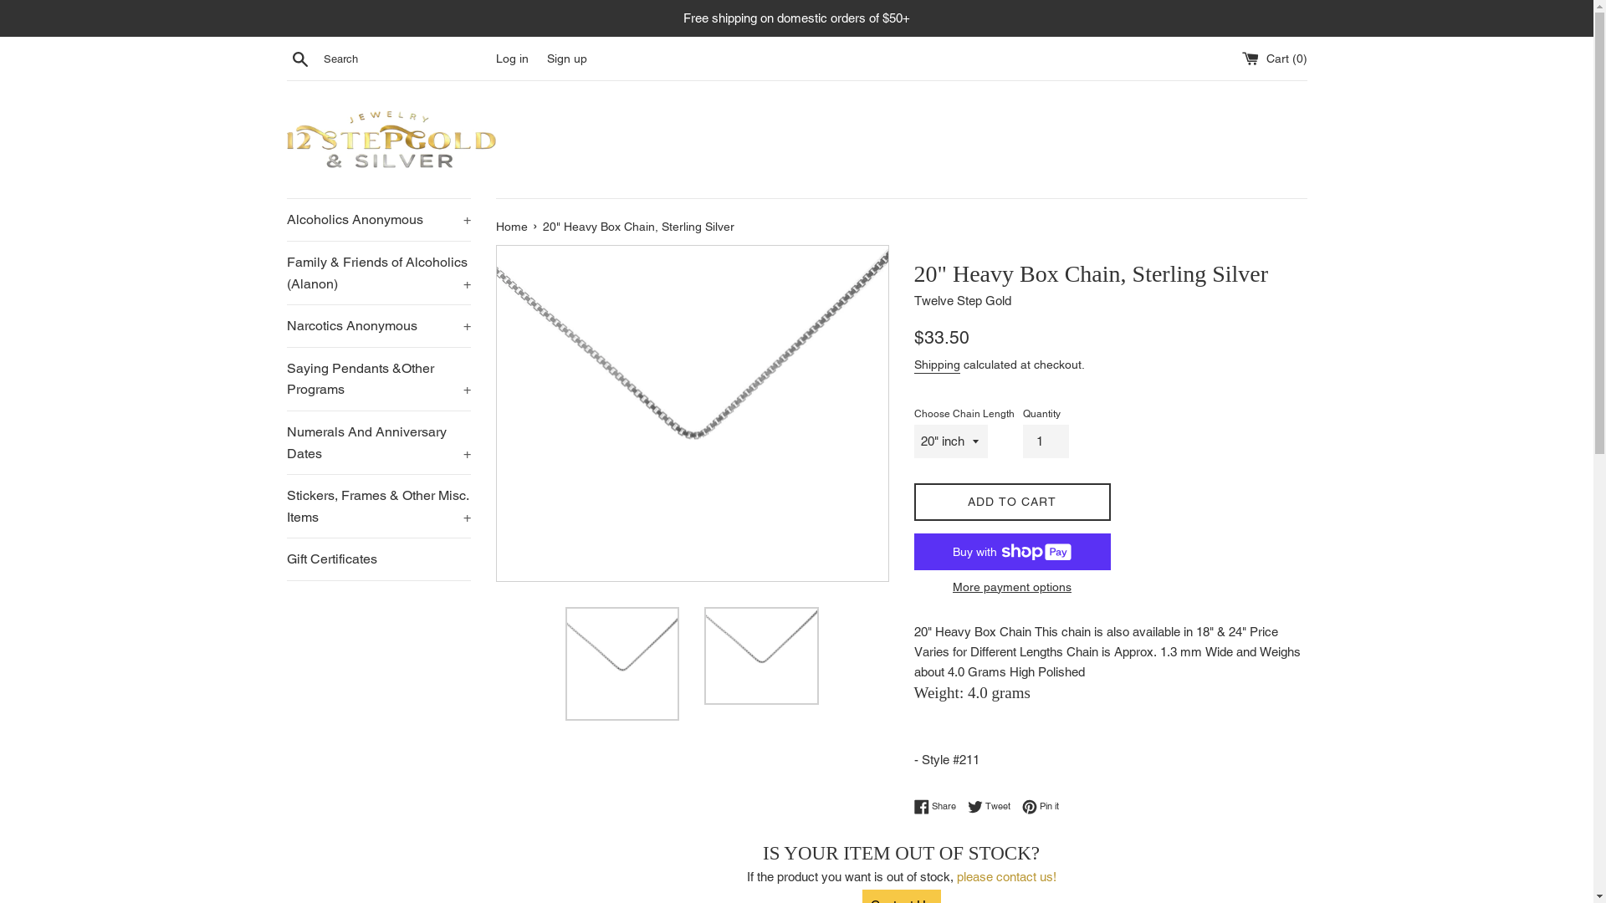 This screenshot has height=903, width=1606. I want to click on ADD TO CART, so click(1012, 502).